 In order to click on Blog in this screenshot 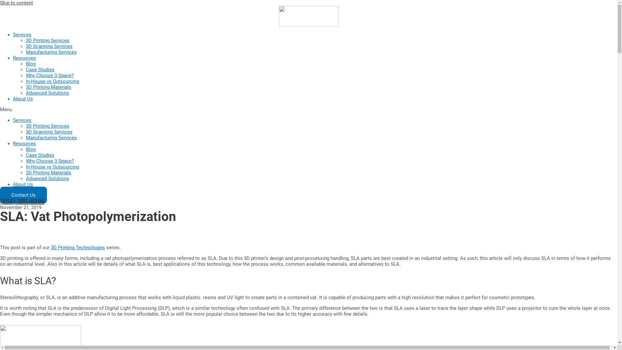, I will do `click(31, 64)`.